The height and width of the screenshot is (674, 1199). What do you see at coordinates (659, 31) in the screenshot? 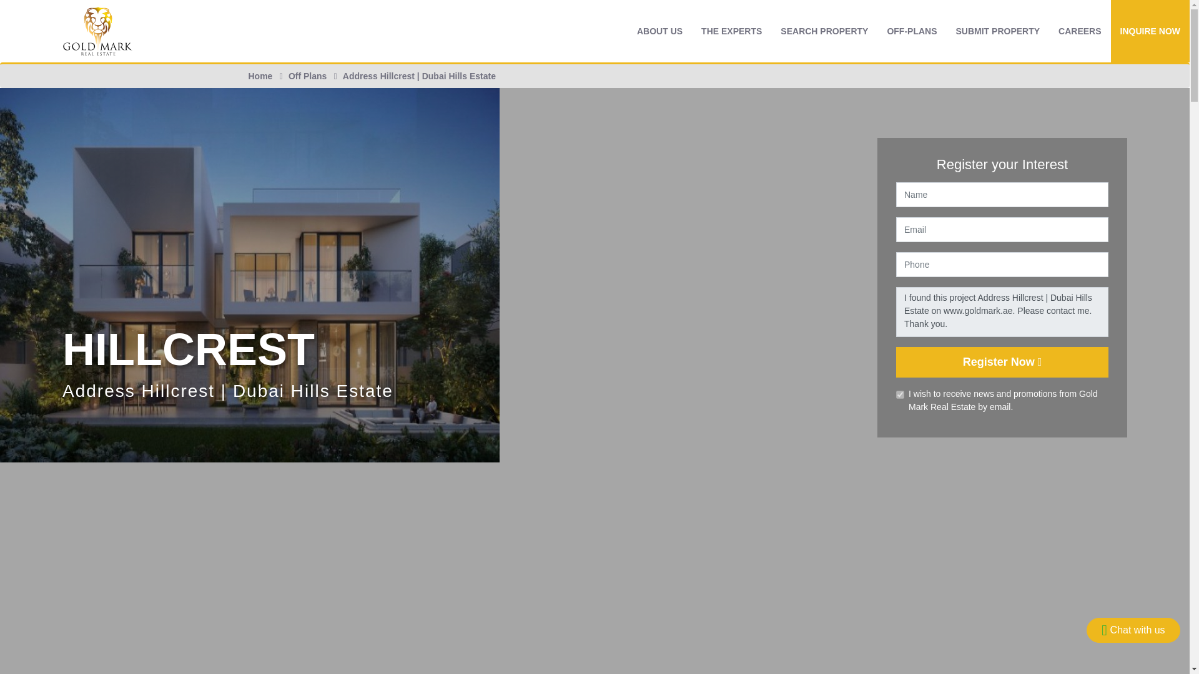
I see `ABOUT US` at bounding box center [659, 31].